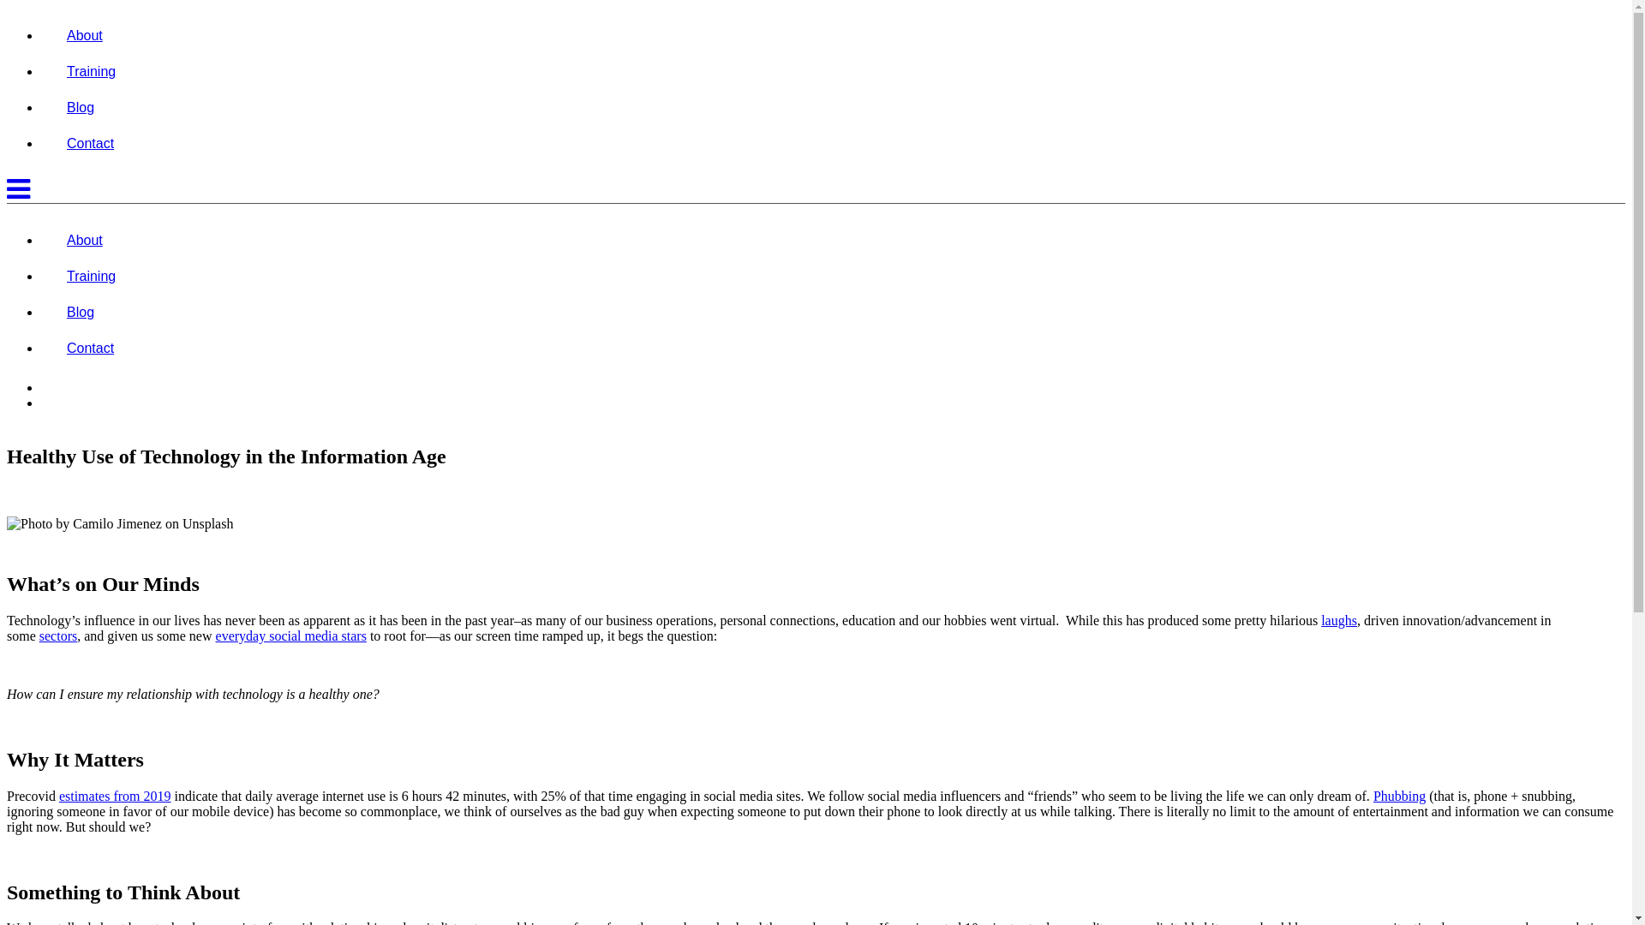 This screenshot has height=925, width=1645. What do you see at coordinates (58, 636) in the screenshot?
I see `sectors` at bounding box center [58, 636].